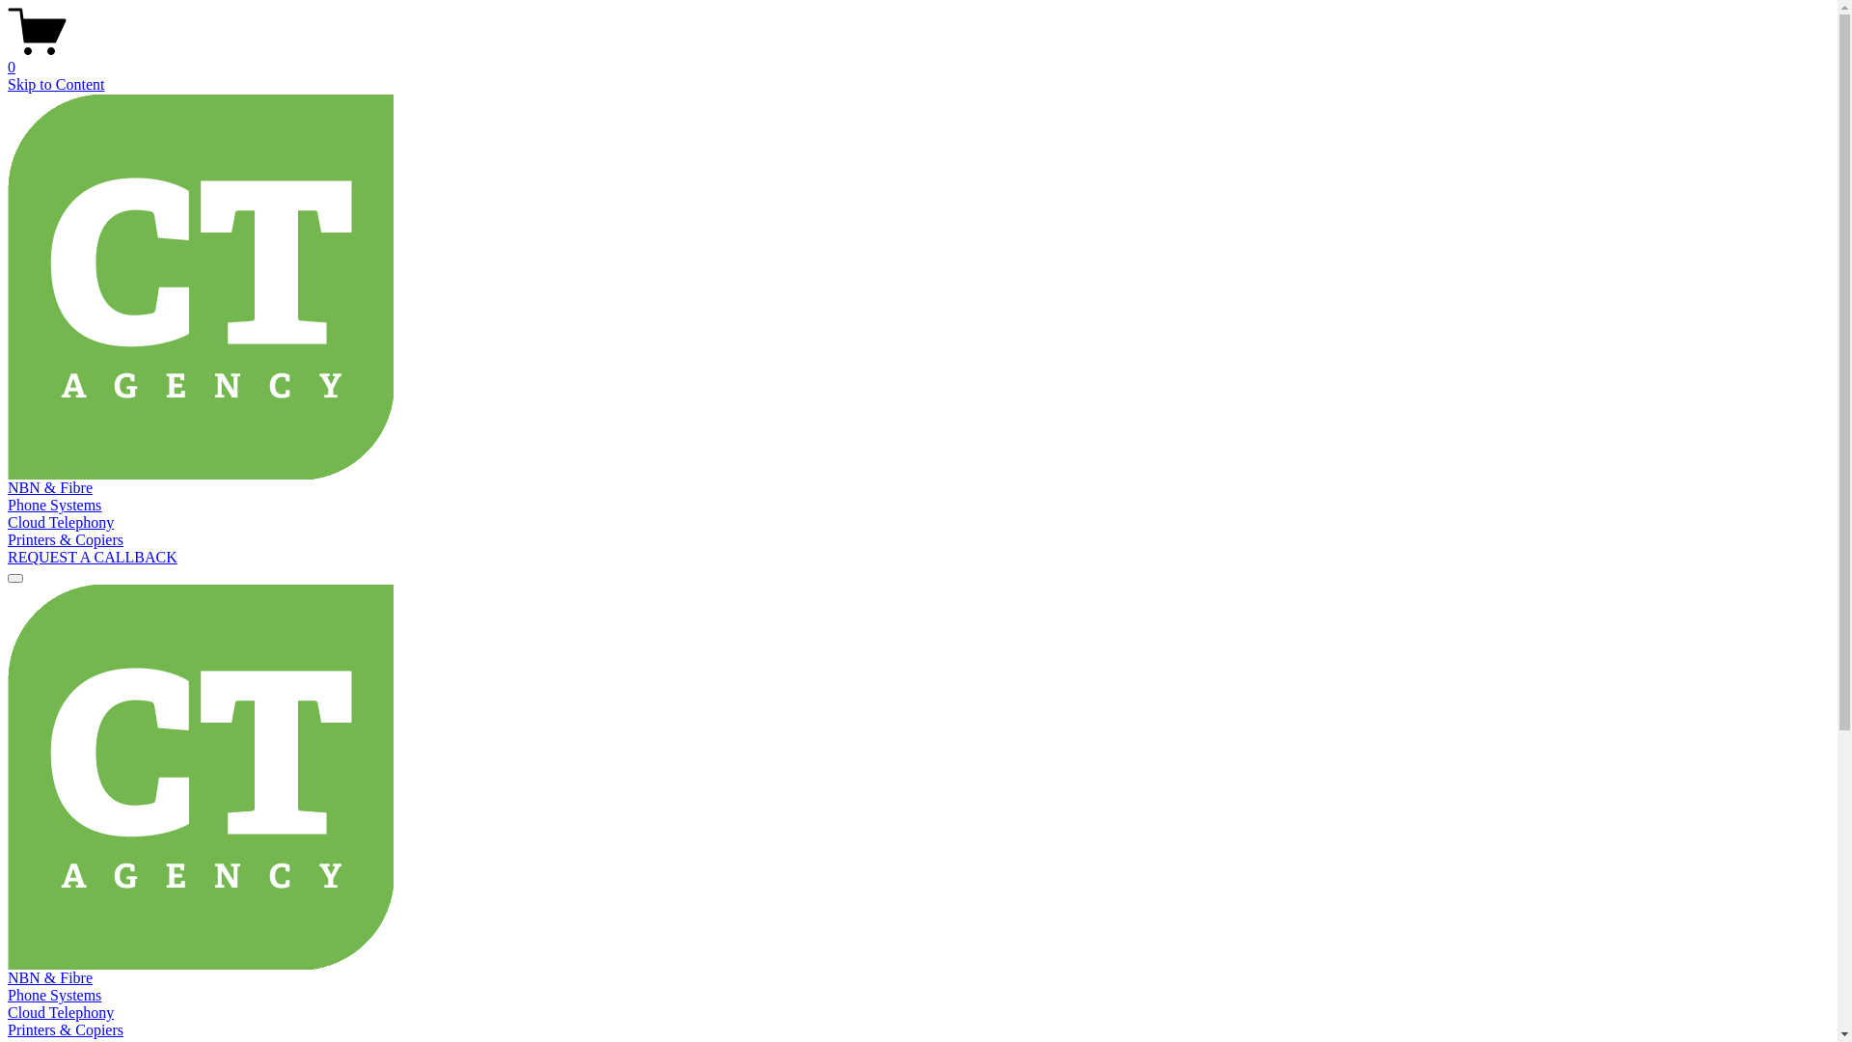 The image size is (1852, 1042). Describe the element at coordinates (56, 85) in the screenshot. I see `Skip to Content` at that location.